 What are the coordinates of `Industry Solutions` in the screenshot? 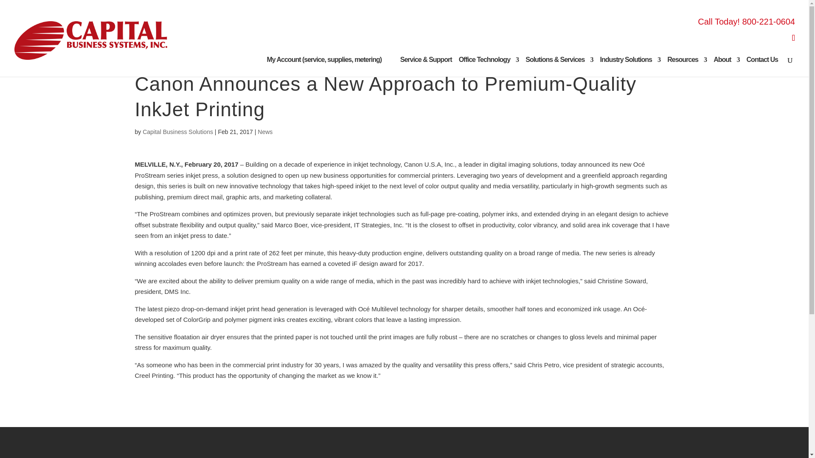 It's located at (630, 67).